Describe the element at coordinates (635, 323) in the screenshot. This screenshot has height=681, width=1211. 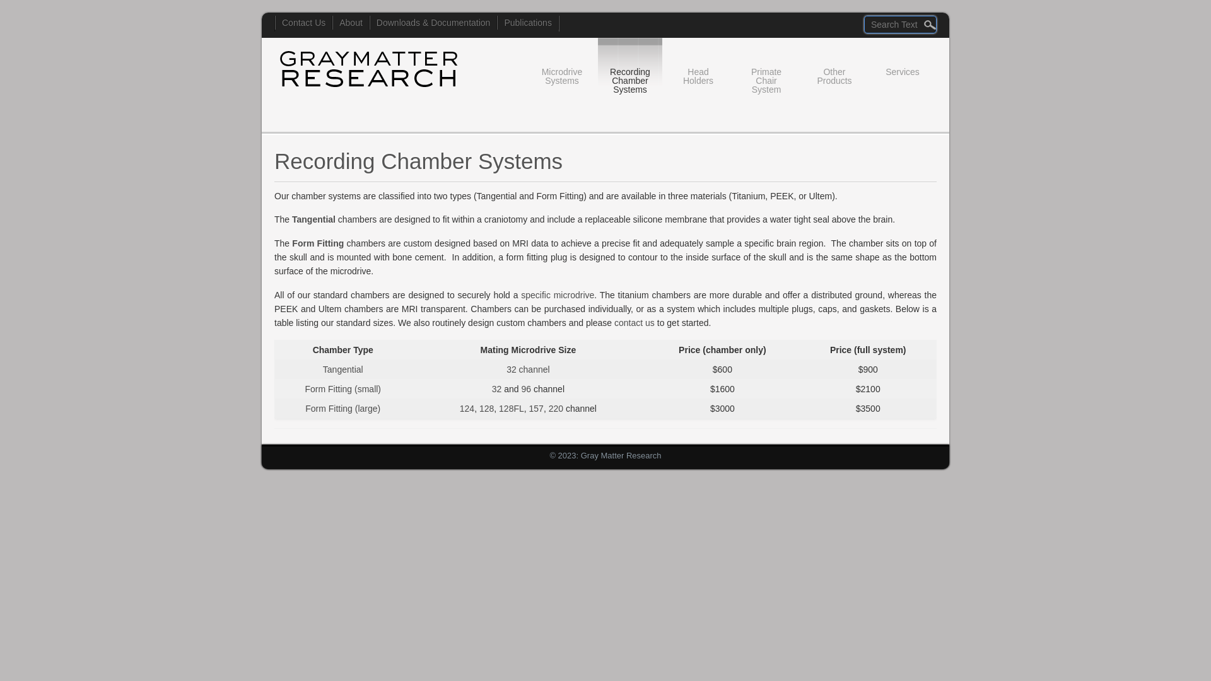
I see `contact us` at that location.